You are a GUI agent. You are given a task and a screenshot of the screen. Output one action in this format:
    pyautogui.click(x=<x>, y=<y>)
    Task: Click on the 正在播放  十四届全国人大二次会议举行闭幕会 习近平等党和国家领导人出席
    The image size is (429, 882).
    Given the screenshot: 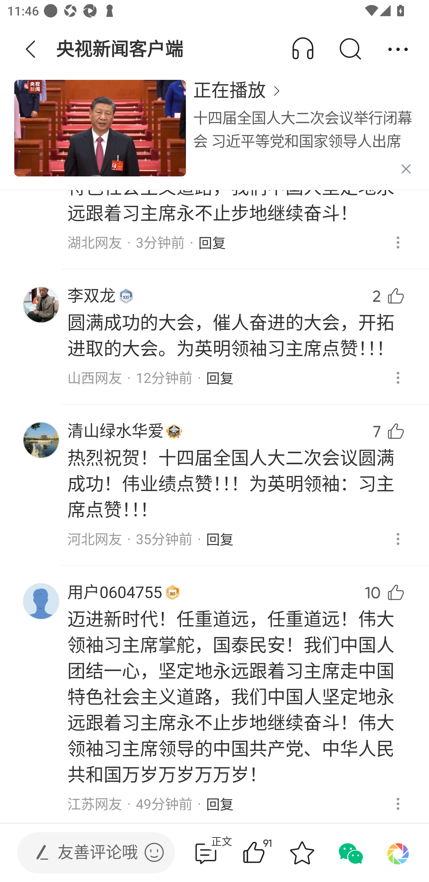 What is the action you would take?
    pyautogui.click(x=304, y=134)
    